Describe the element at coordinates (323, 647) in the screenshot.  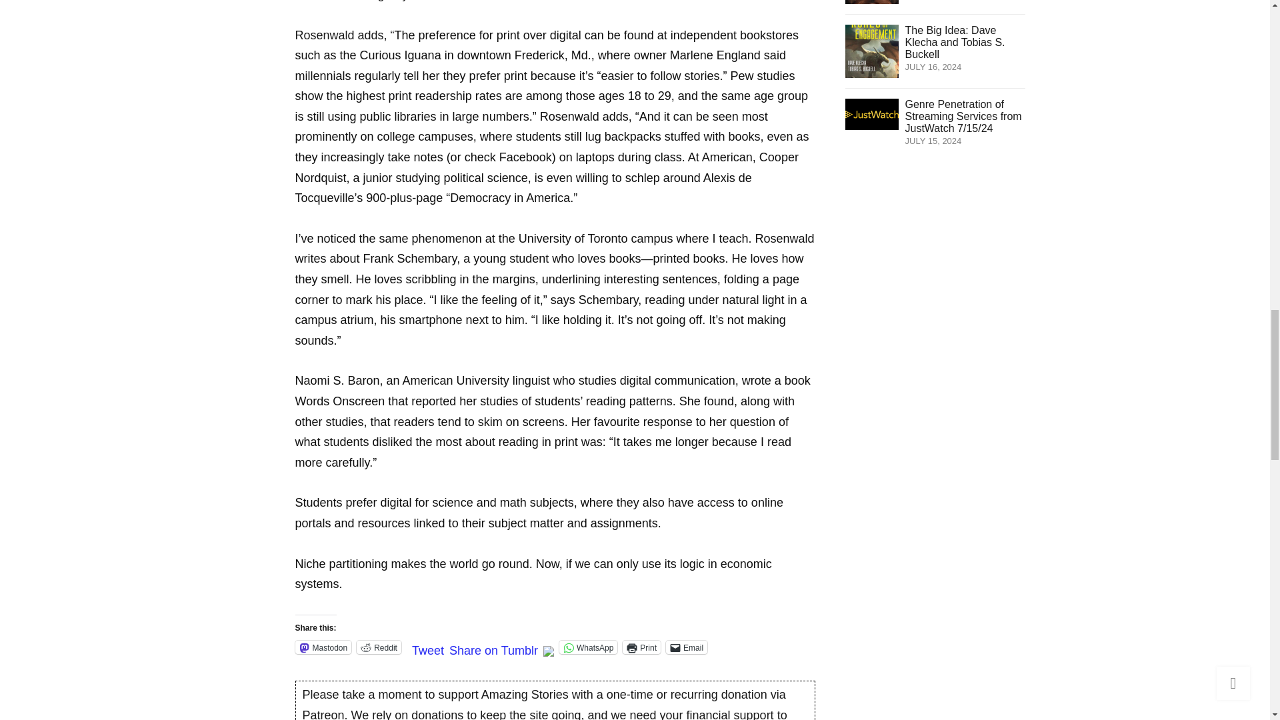
I see `Click to share on Mastodon` at that location.